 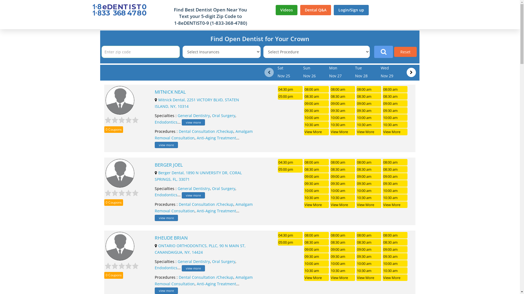 What do you see at coordinates (317, 169) in the screenshot?
I see `08:30 am` at bounding box center [317, 169].